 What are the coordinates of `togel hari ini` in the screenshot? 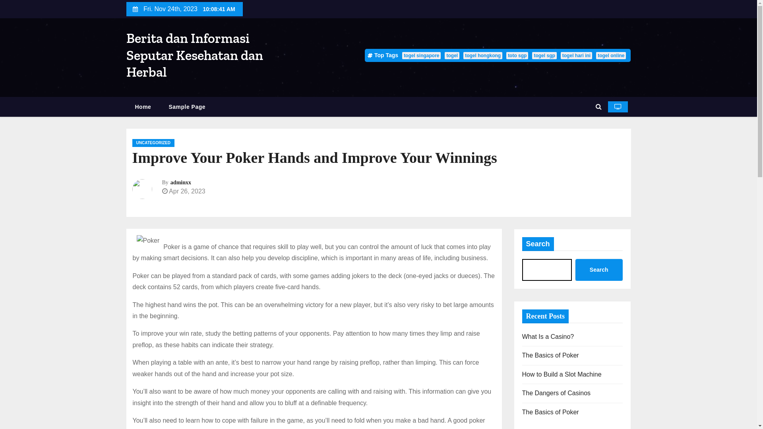 It's located at (576, 56).